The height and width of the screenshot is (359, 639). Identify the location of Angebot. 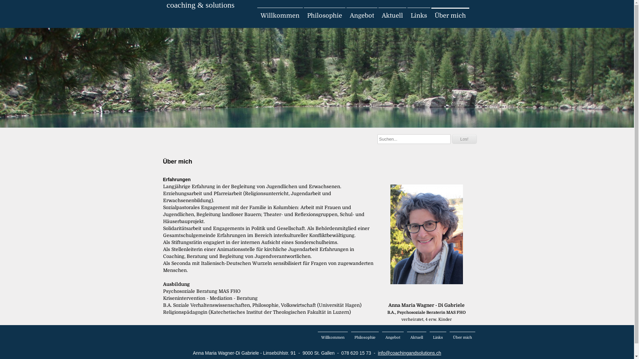
(393, 337).